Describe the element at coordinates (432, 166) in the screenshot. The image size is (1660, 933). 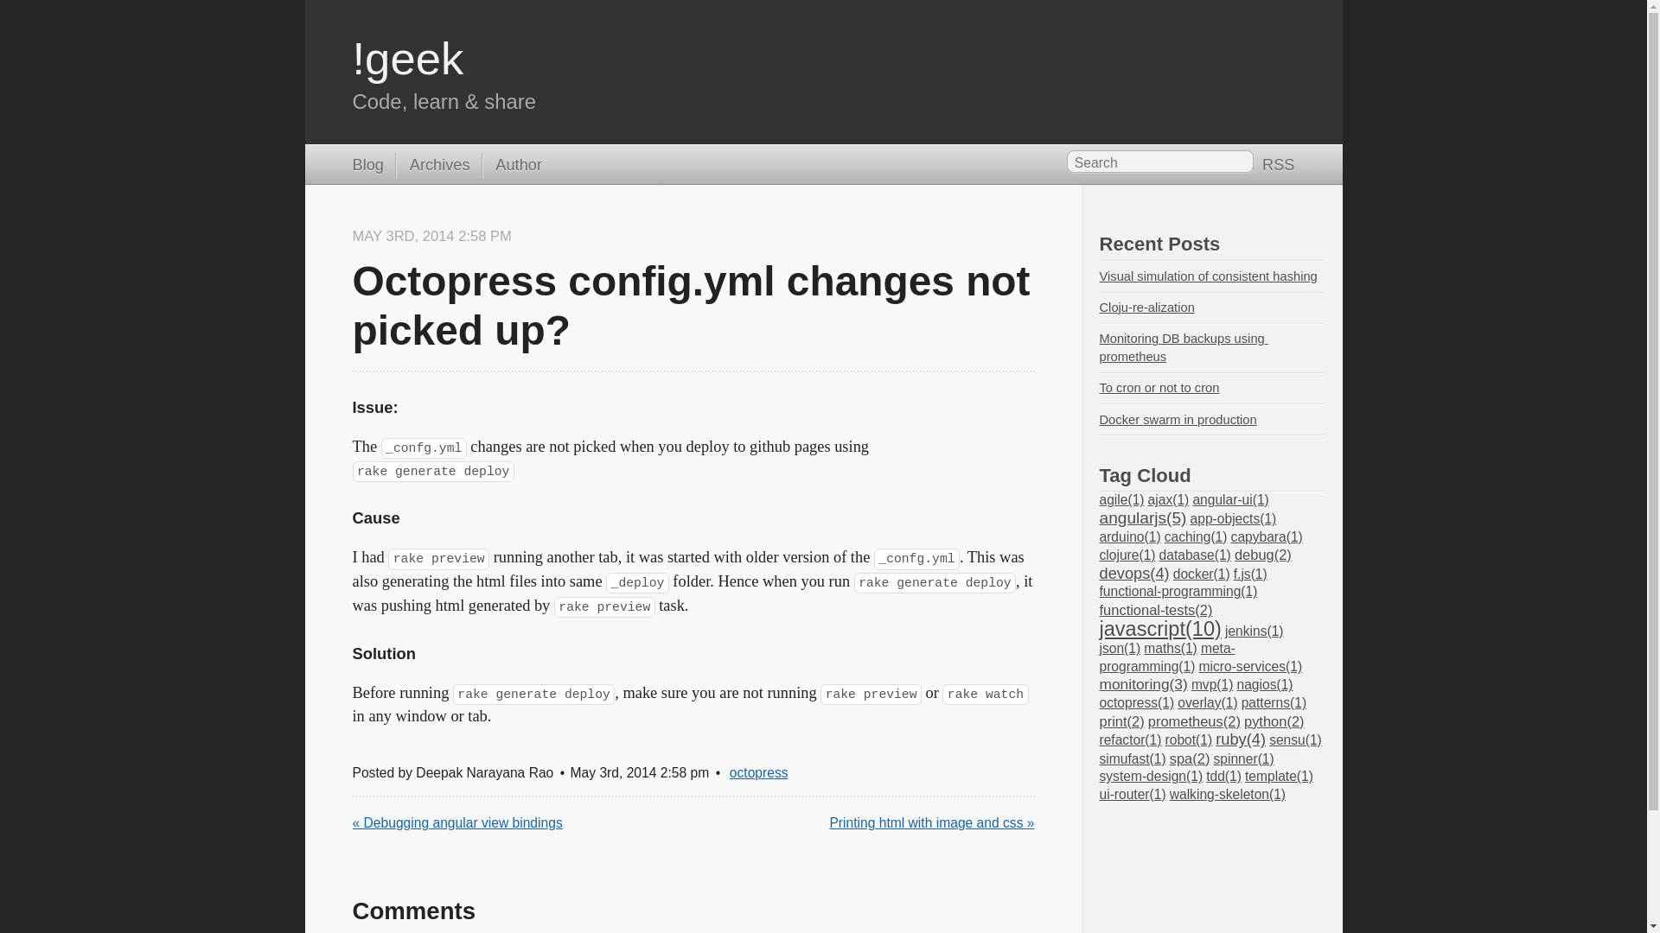
I see `Archives` at that location.